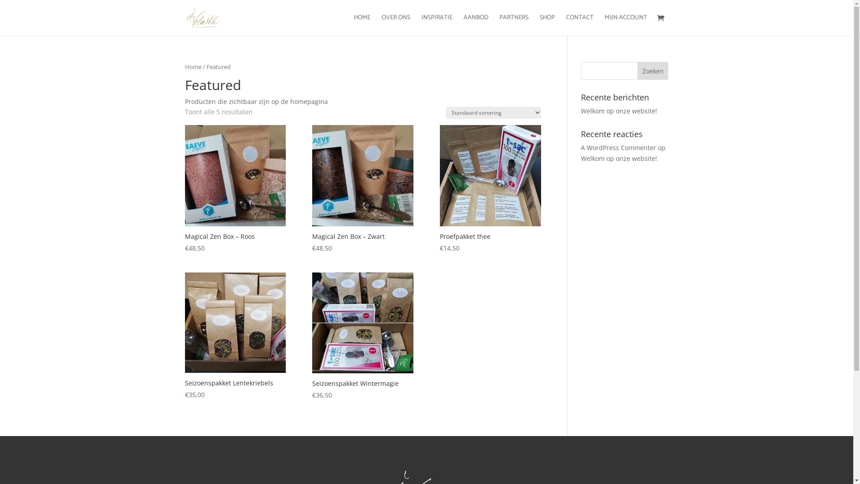  What do you see at coordinates (193, 67) in the screenshot?
I see `Home` at bounding box center [193, 67].